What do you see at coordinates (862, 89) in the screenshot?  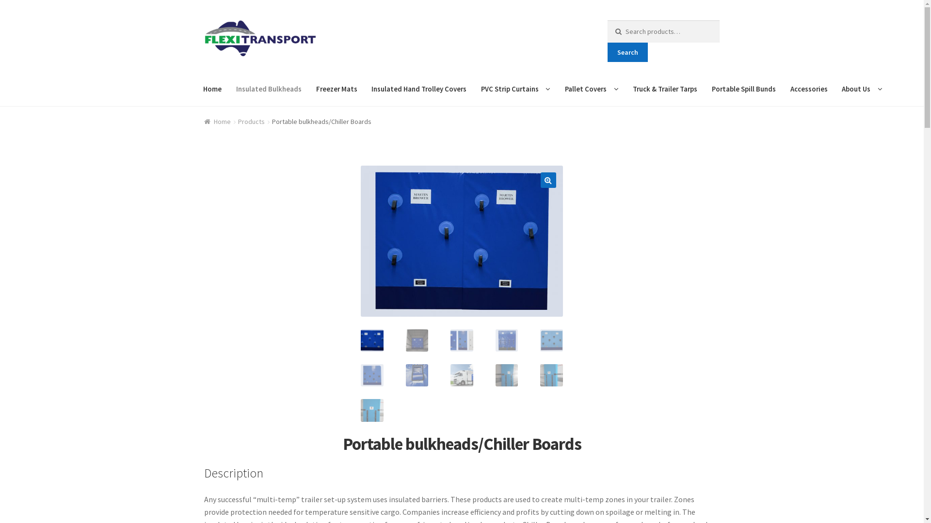 I see `About Us` at bounding box center [862, 89].